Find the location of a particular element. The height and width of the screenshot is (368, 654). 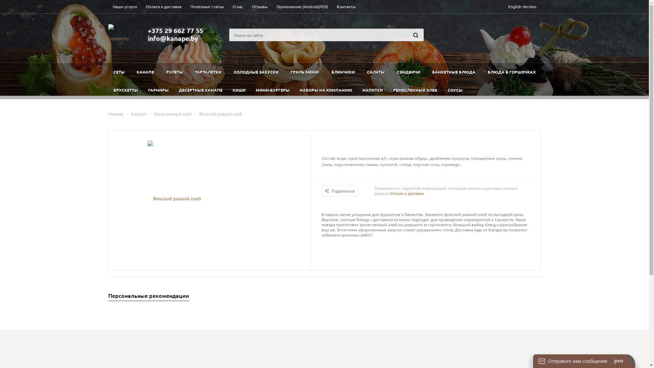

English Version is located at coordinates (522, 7).